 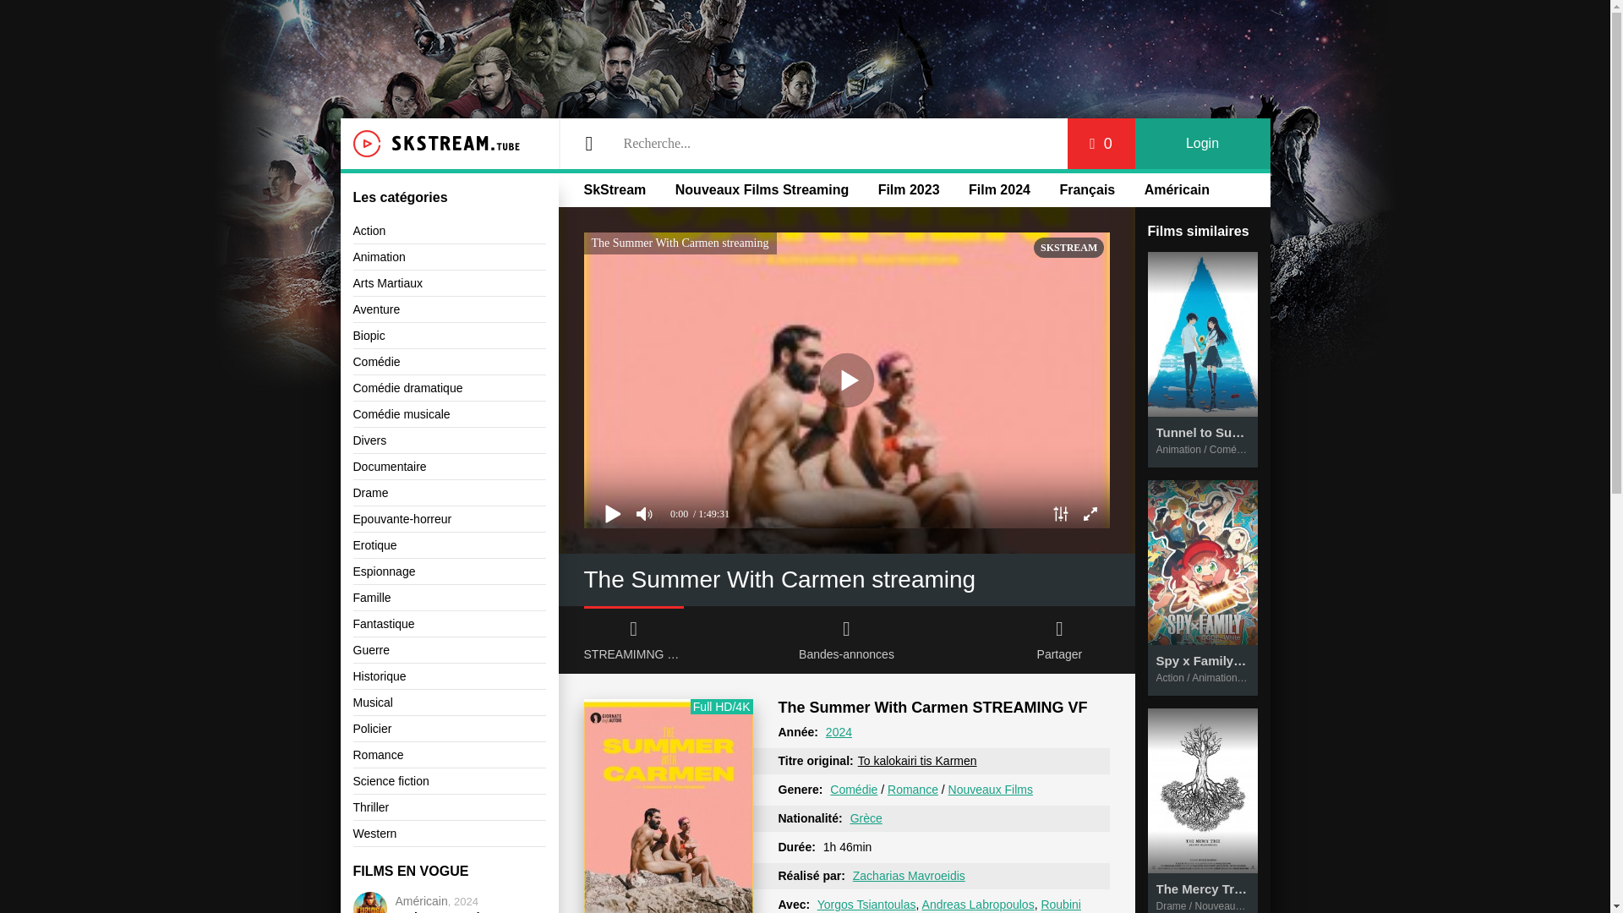 I want to click on Yorgos Tsiantoulas, so click(x=867, y=904).